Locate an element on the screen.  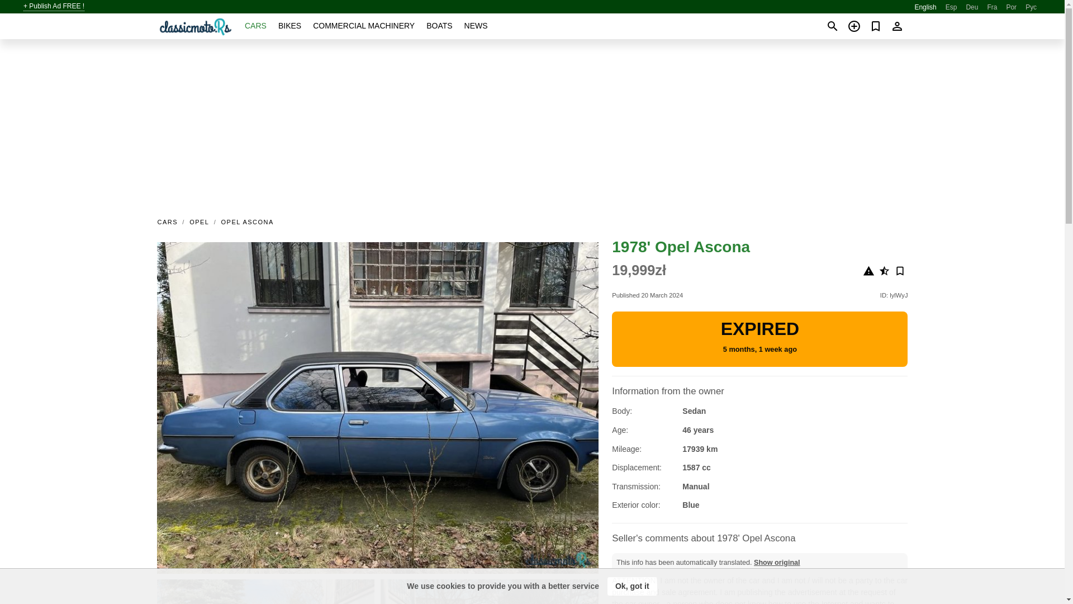
Por is located at coordinates (1011, 7).